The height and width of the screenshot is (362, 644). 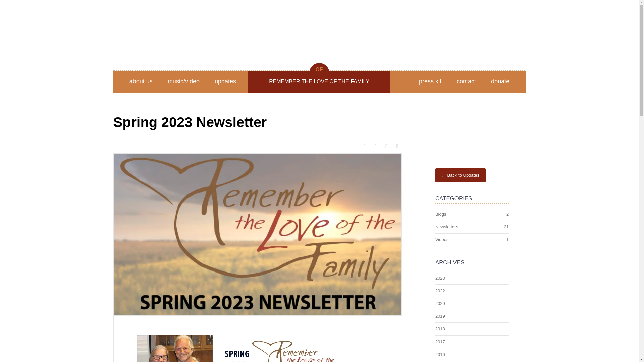 What do you see at coordinates (446, 227) in the screenshot?
I see `Newsletters` at bounding box center [446, 227].